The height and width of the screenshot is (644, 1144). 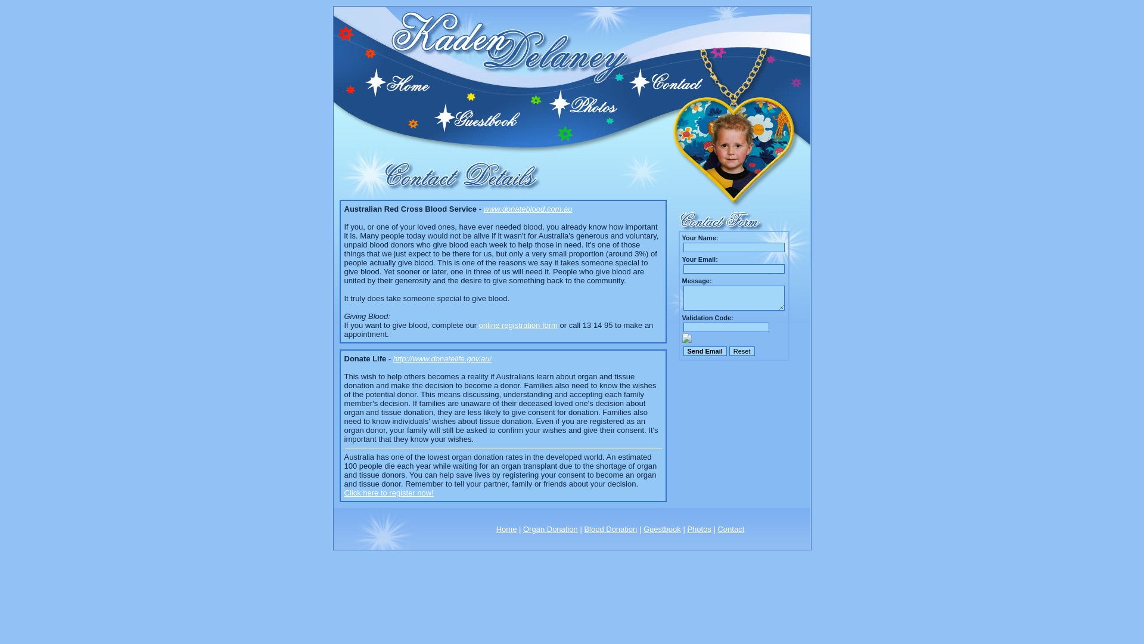 What do you see at coordinates (506, 530) in the screenshot?
I see `Home` at bounding box center [506, 530].